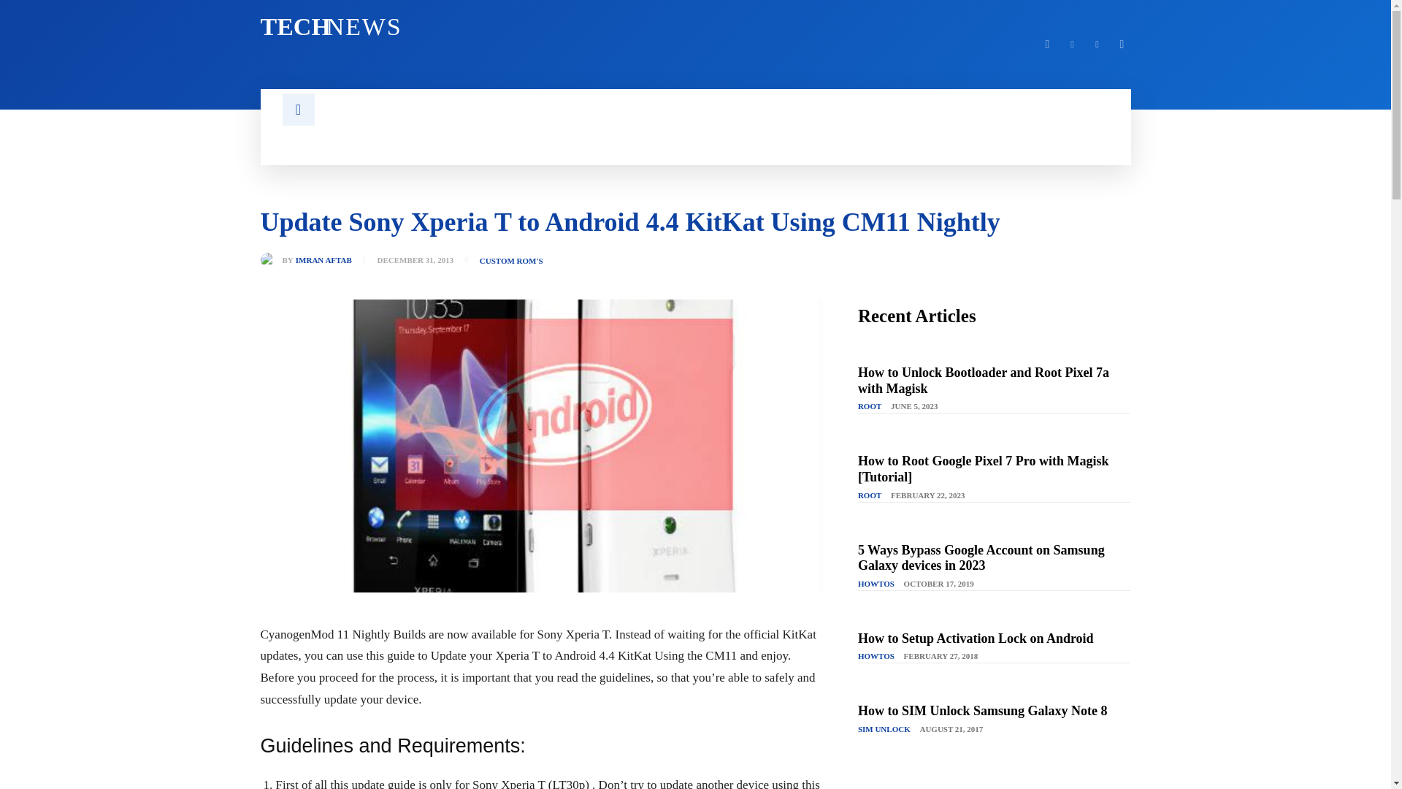 Image resolution: width=1402 pixels, height=789 pixels. What do you see at coordinates (983, 381) in the screenshot?
I see `How to Unlock Bootloader and Root Pixel 7a with Magisk` at bounding box center [983, 381].